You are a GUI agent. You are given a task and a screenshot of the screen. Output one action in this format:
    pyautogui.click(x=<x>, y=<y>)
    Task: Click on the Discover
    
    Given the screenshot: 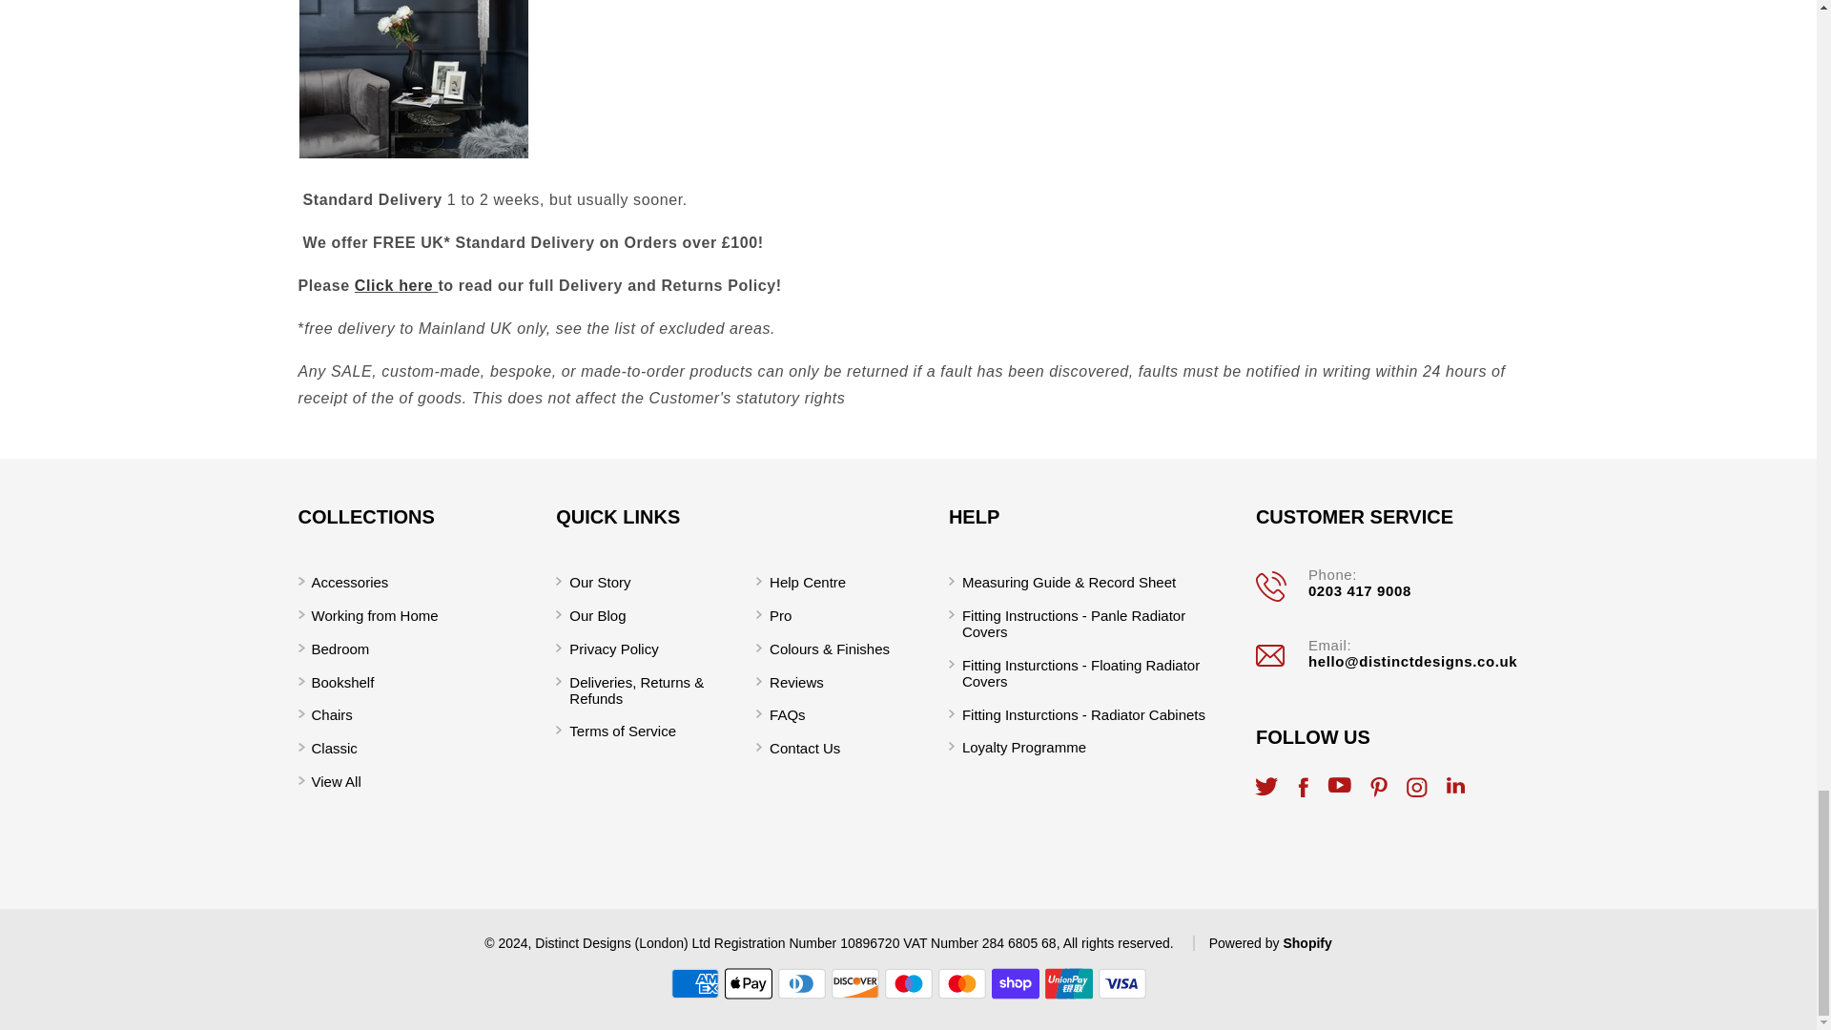 What is the action you would take?
    pyautogui.click(x=854, y=983)
    